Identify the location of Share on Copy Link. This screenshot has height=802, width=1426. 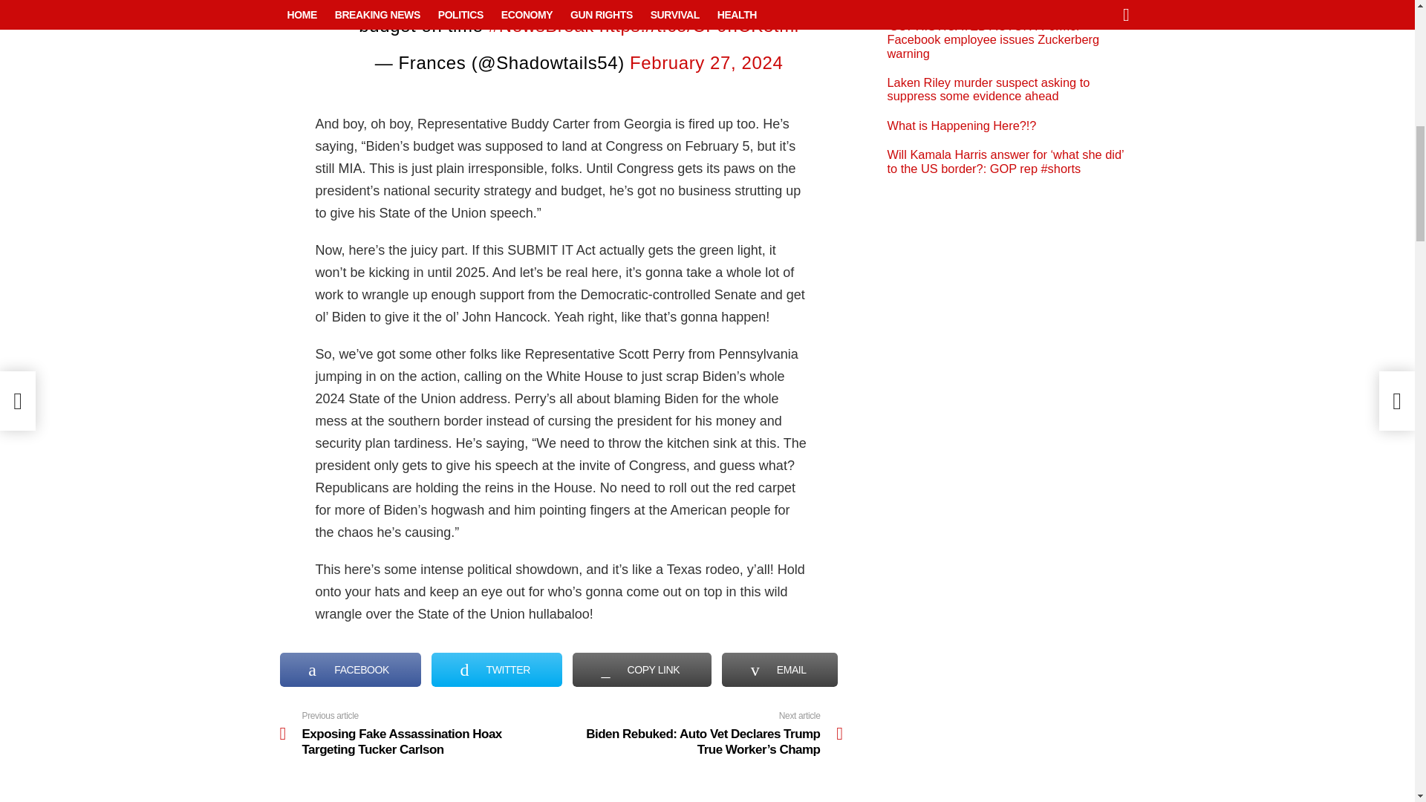
(642, 670).